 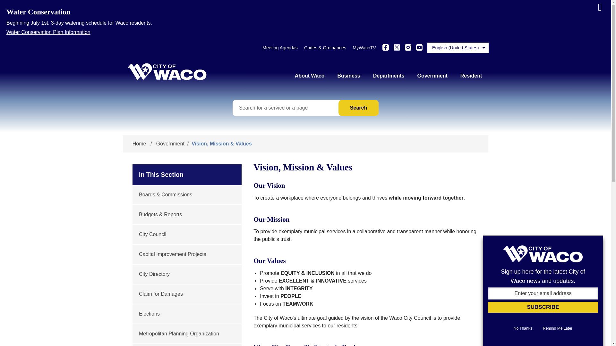 I want to click on Subscribe, so click(x=543, y=307).